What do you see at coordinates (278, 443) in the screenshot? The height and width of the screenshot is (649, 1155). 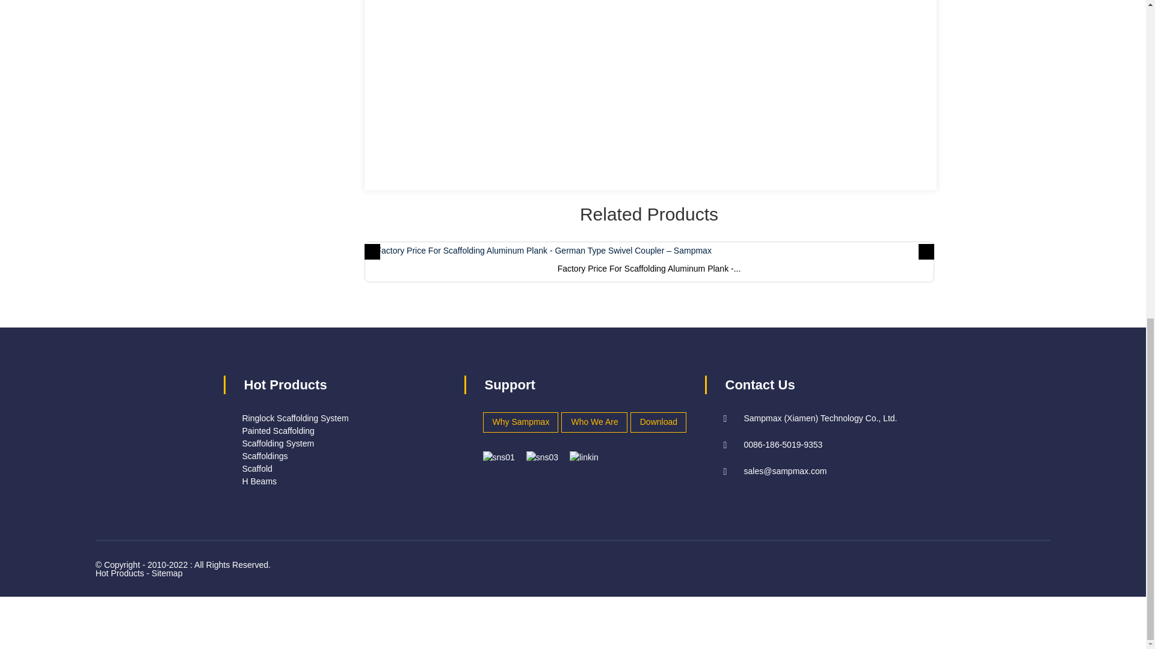 I see `Scaffolding System` at bounding box center [278, 443].